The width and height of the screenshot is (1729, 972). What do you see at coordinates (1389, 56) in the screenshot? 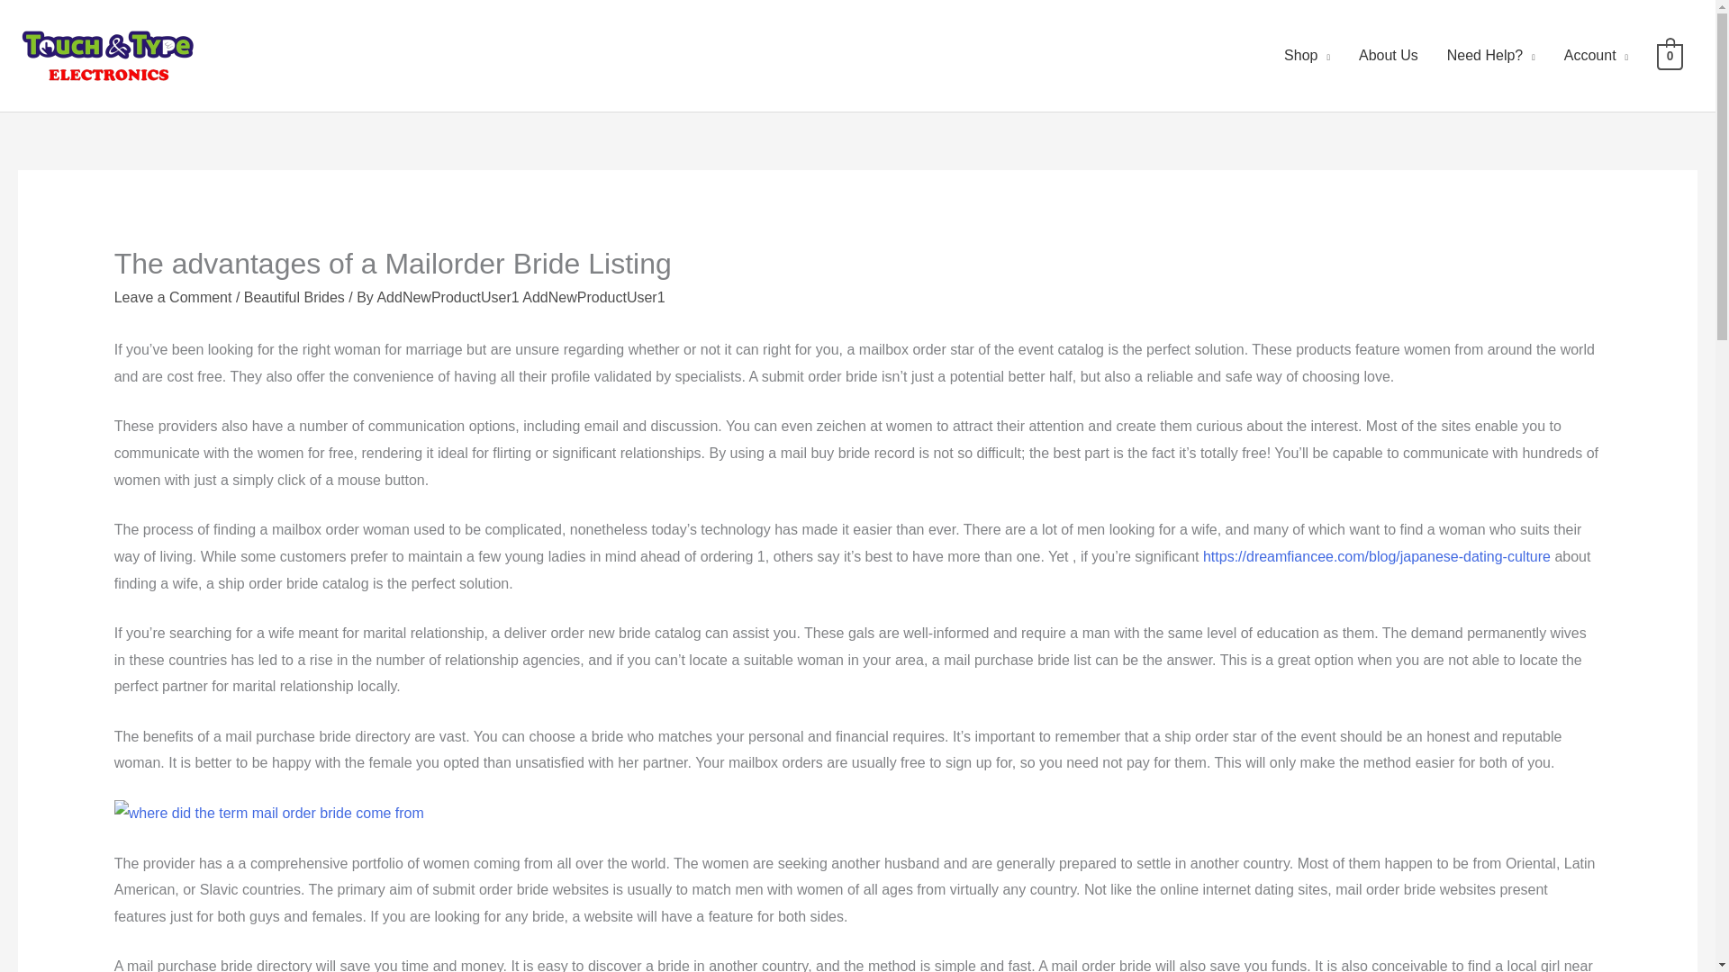
I see `About Us` at bounding box center [1389, 56].